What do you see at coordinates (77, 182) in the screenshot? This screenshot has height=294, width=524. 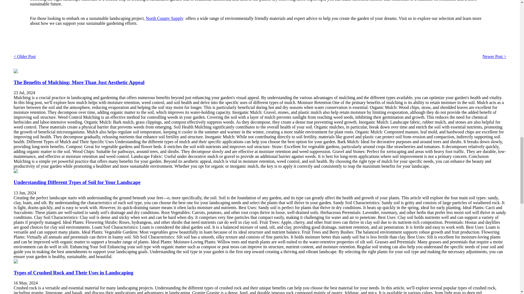 I see `Understanding Different Types of Soil for Your Landscape` at bounding box center [77, 182].